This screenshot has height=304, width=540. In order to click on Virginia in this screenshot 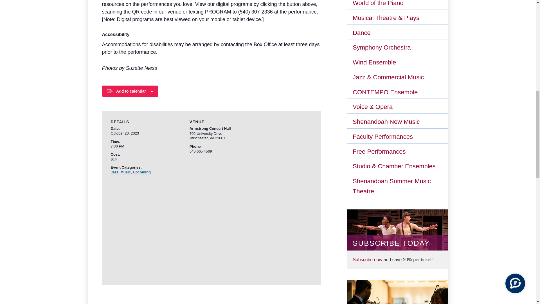, I will do `click(211, 138)`.